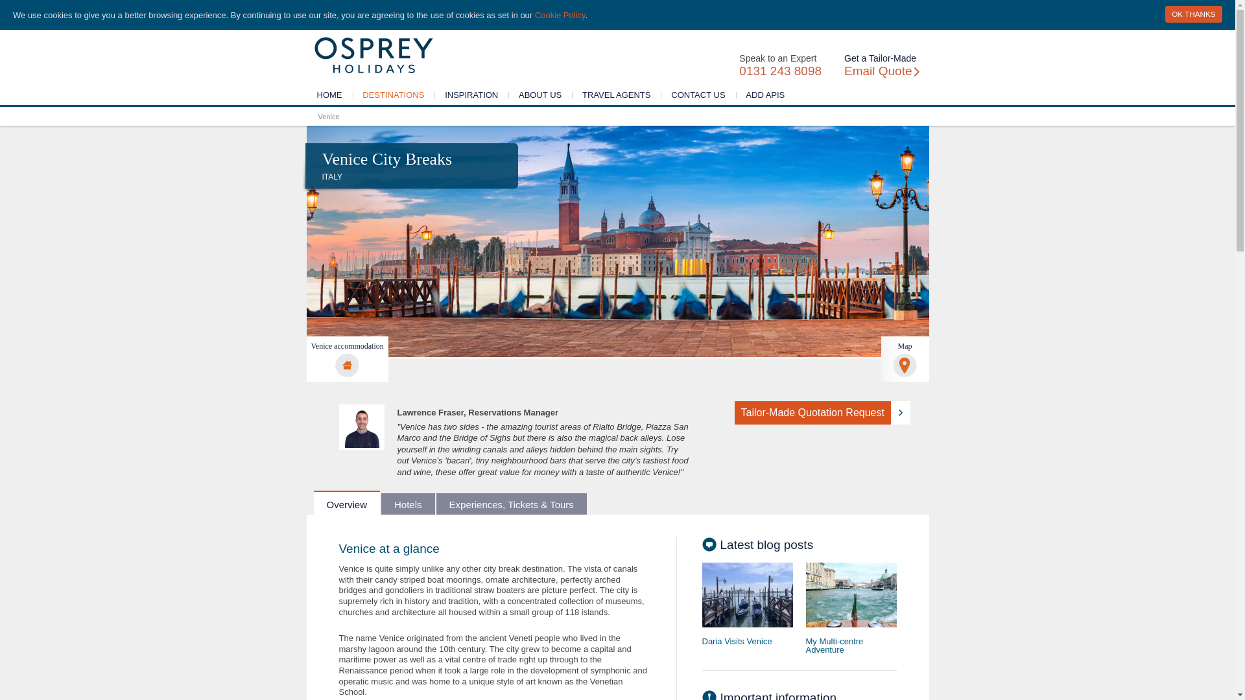 This screenshot has height=700, width=1245. I want to click on HOME, so click(329, 94).